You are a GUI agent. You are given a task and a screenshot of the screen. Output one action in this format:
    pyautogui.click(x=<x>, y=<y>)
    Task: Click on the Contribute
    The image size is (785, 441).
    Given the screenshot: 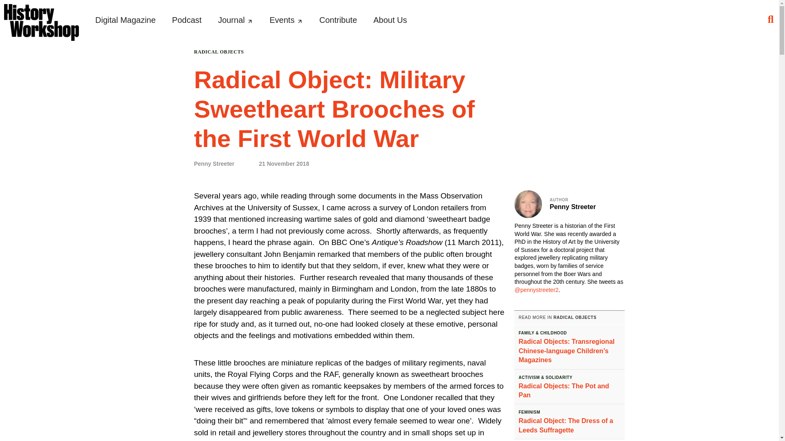 What is the action you would take?
    pyautogui.click(x=338, y=20)
    